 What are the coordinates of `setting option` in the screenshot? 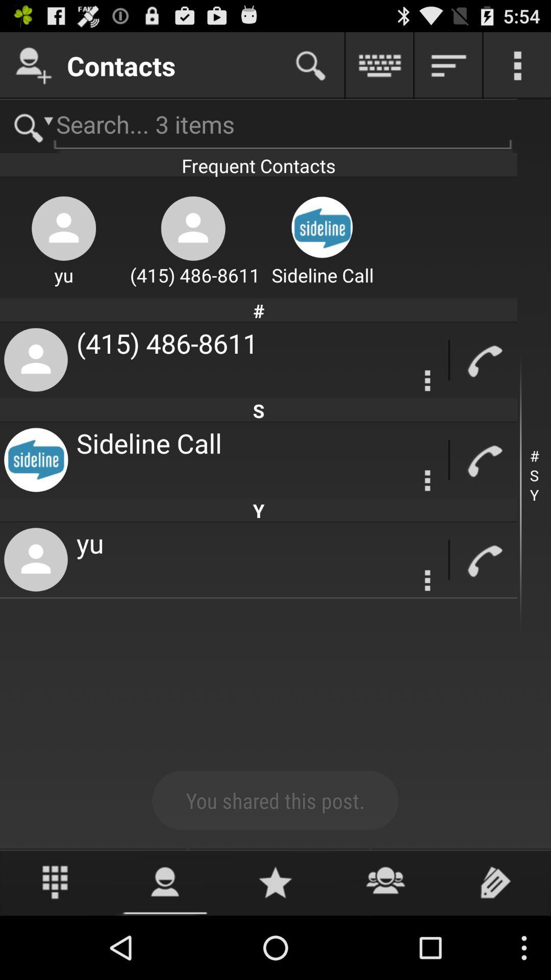 It's located at (428, 381).